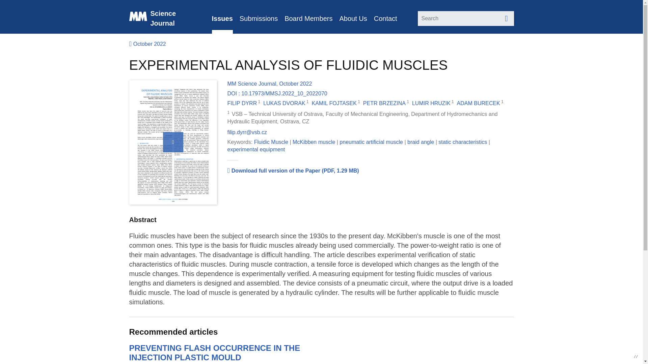 This screenshot has width=648, height=364. I want to click on static characteristics, so click(463, 142).